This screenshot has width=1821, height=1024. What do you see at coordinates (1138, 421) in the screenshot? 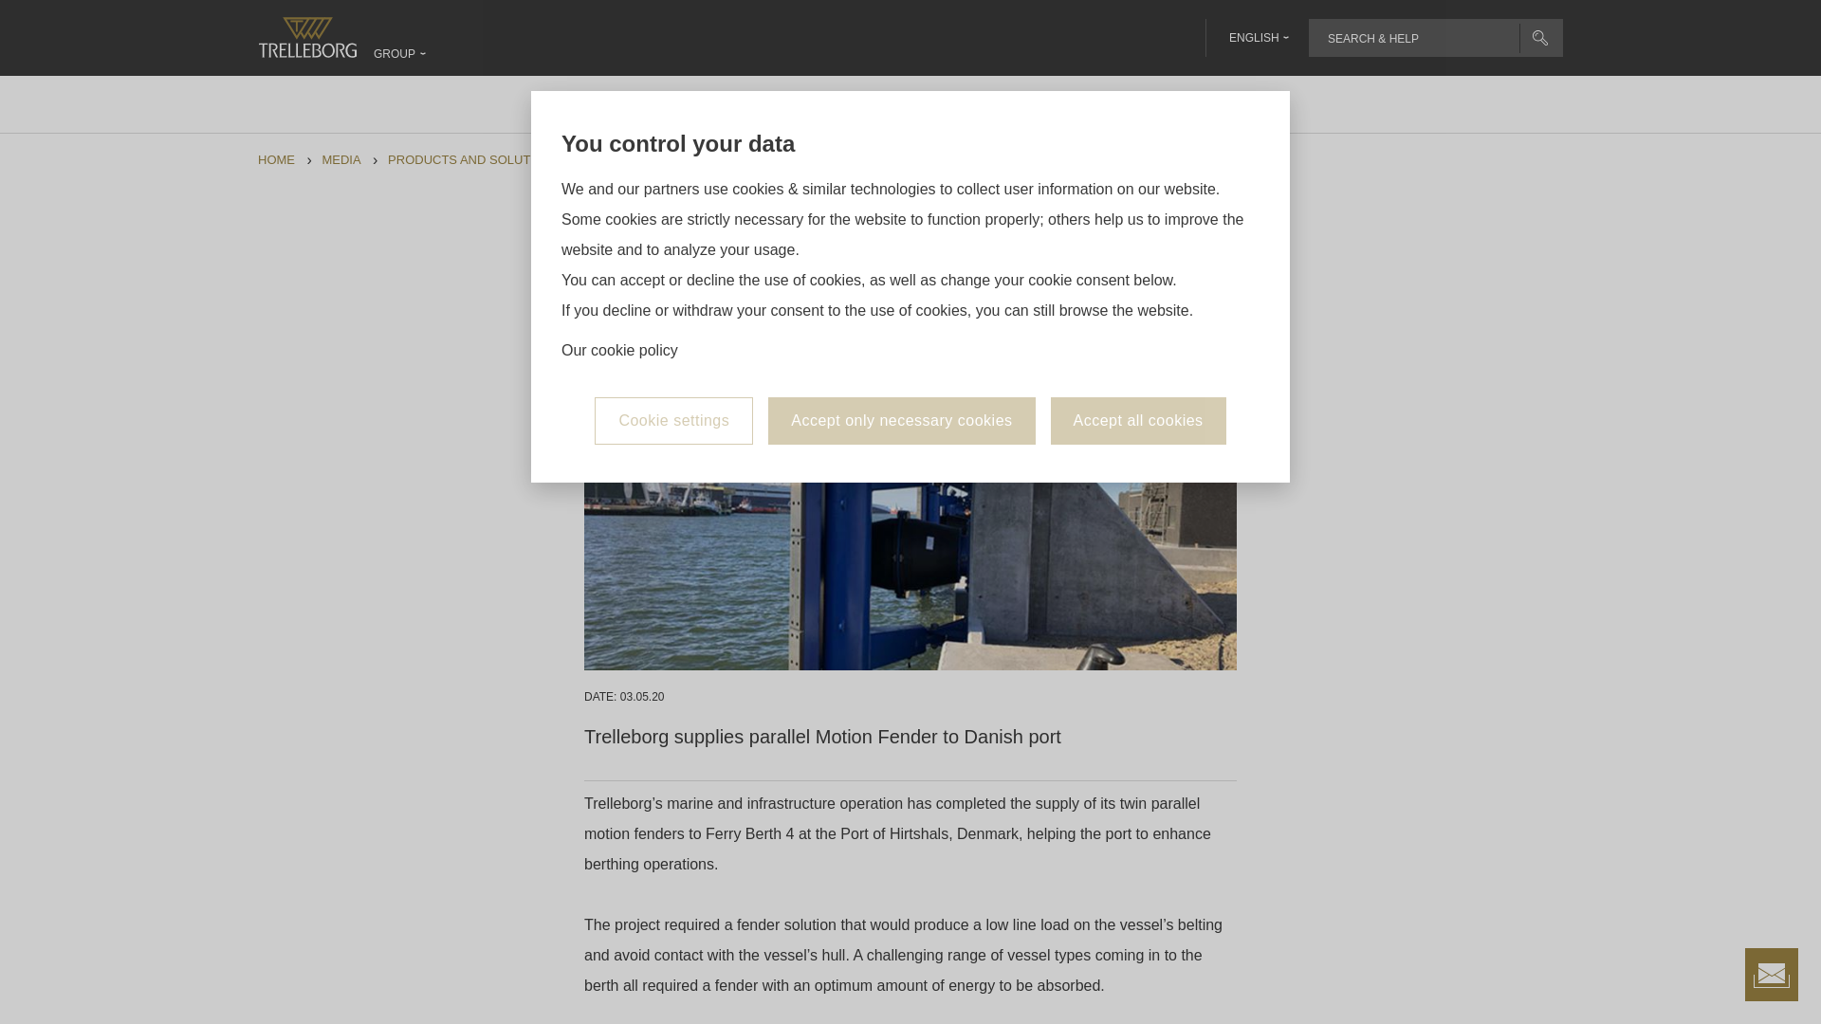
I see `Accept all cookies` at bounding box center [1138, 421].